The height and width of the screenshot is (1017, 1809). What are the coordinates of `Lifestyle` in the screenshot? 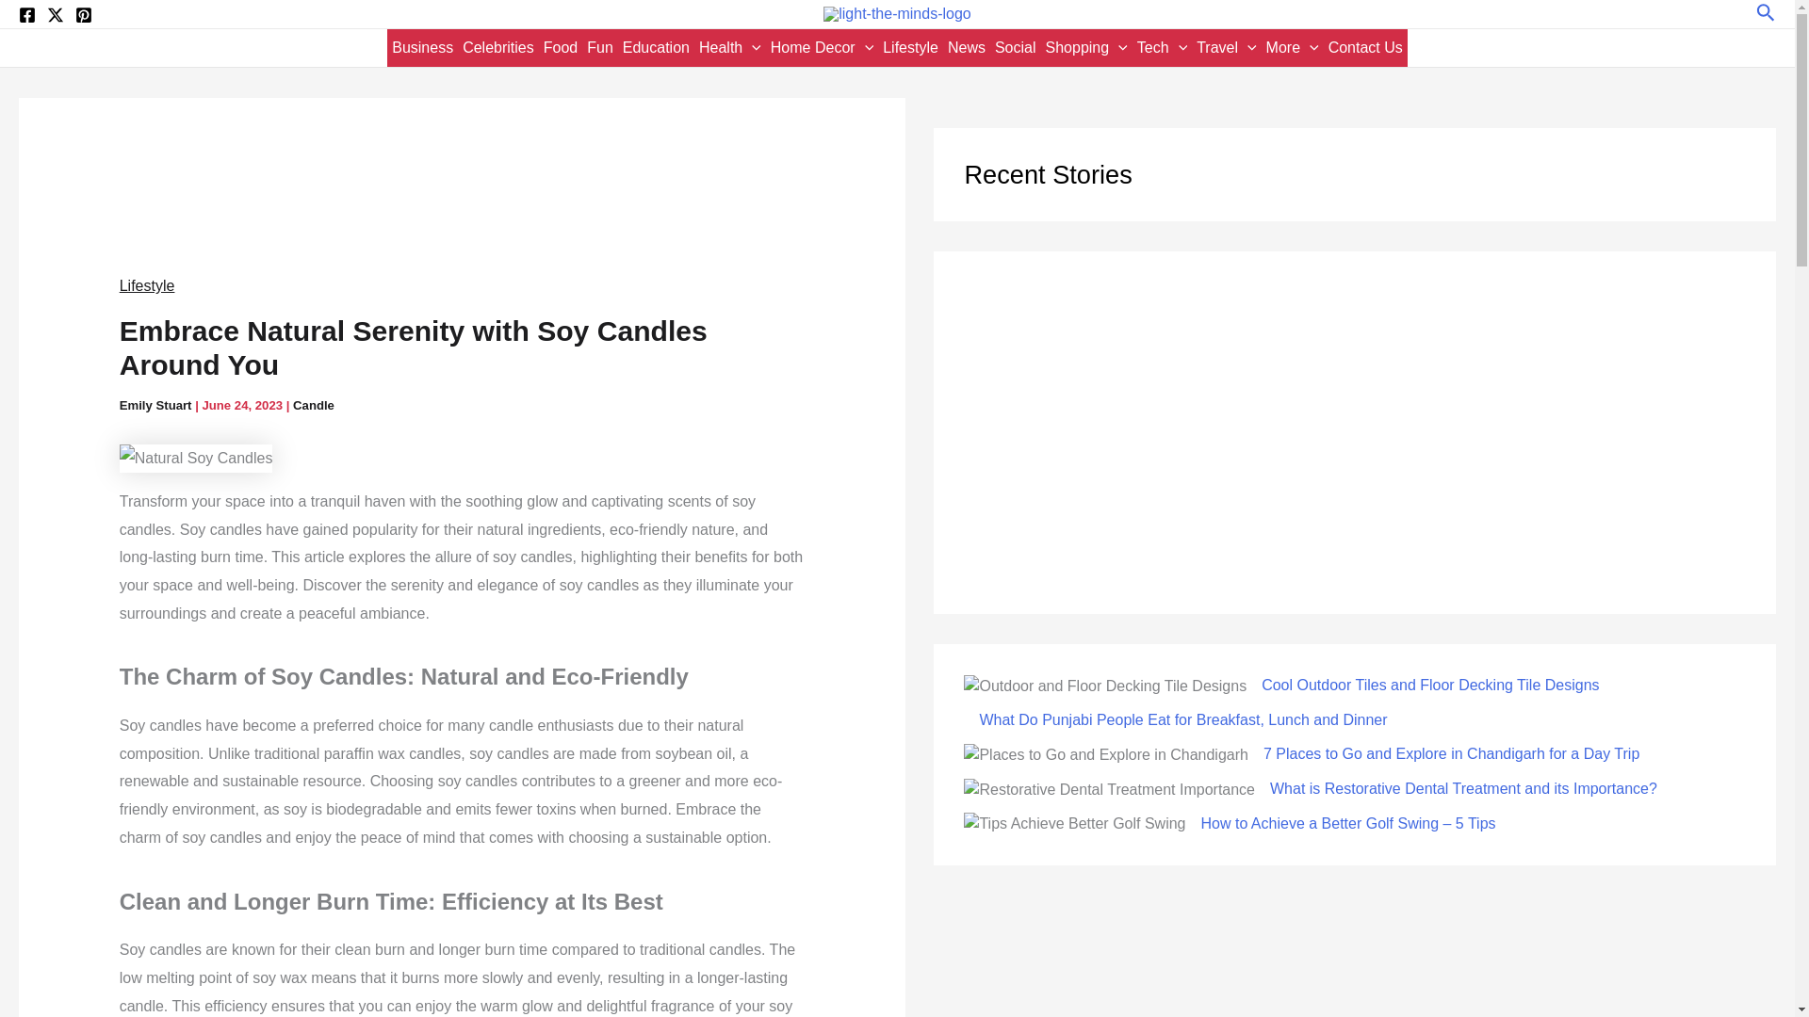 It's located at (910, 48).